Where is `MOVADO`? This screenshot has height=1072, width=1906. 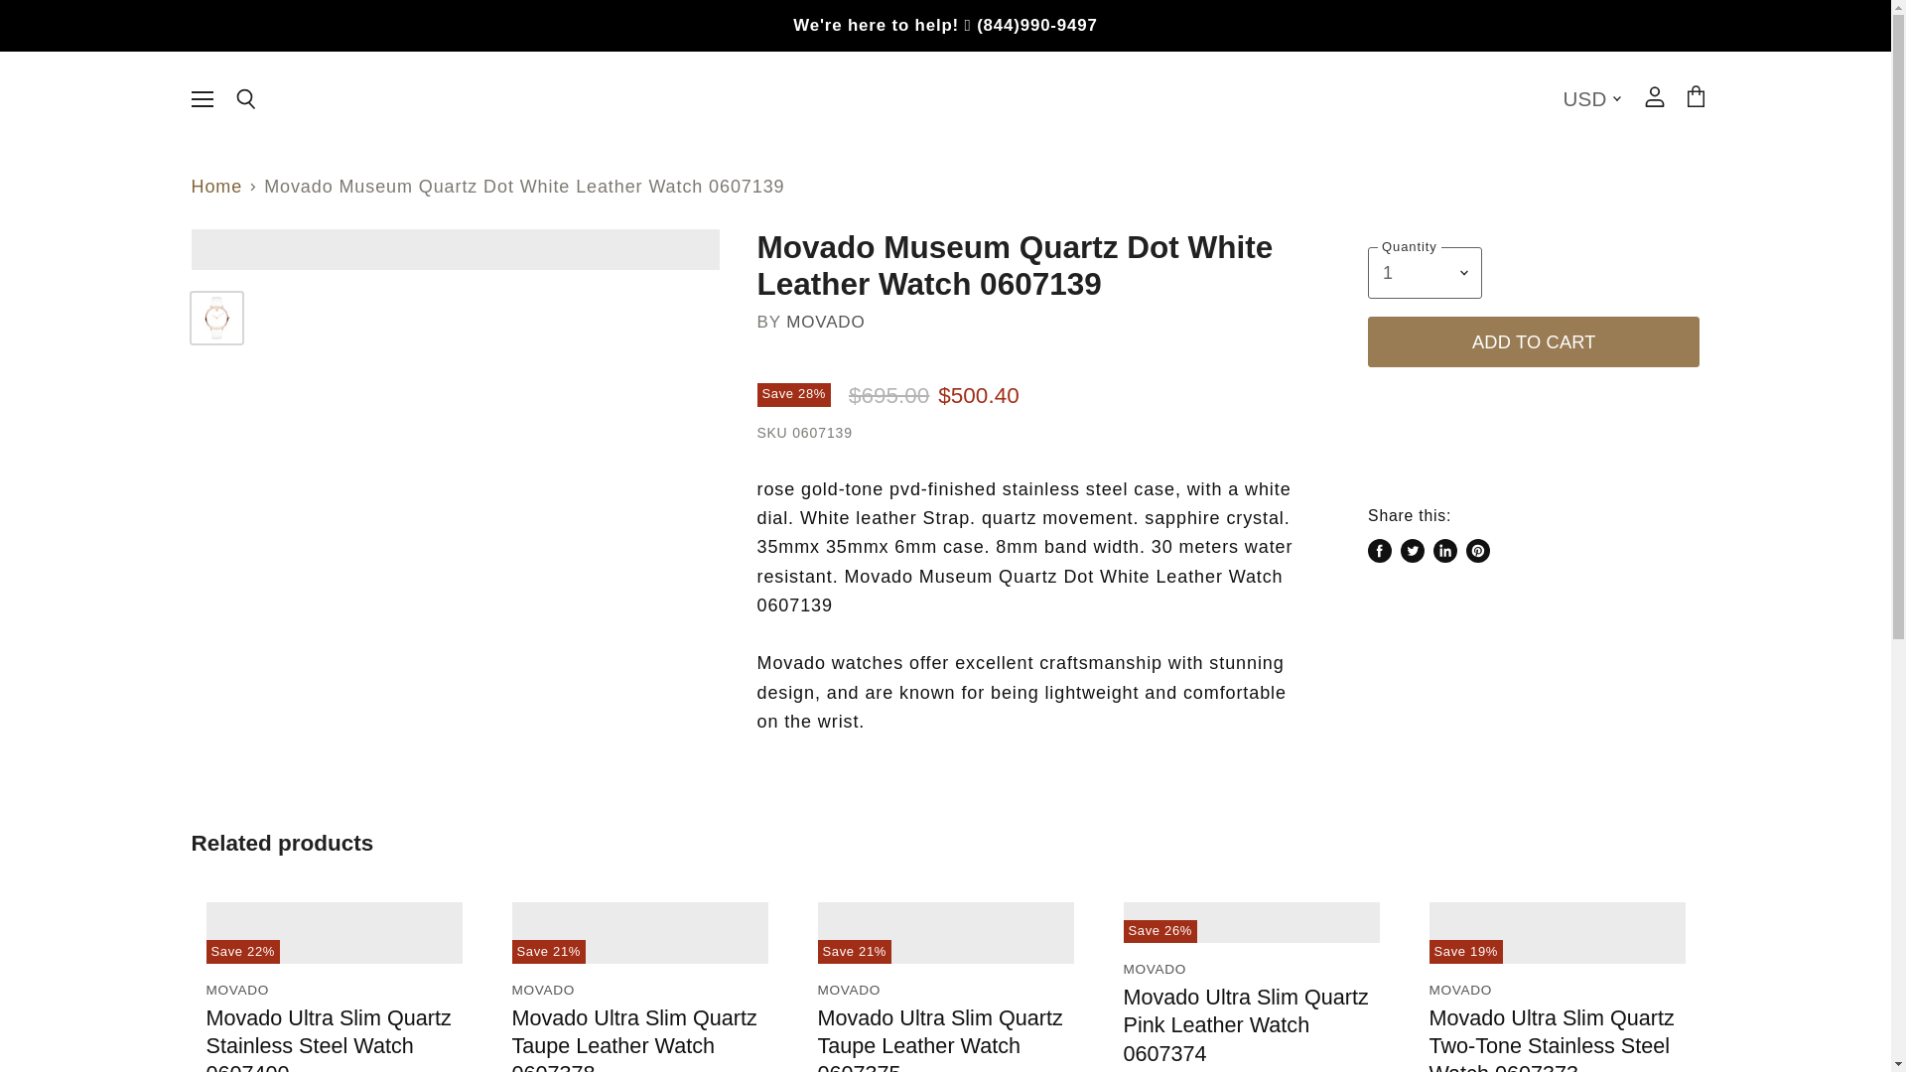 MOVADO is located at coordinates (825, 322).